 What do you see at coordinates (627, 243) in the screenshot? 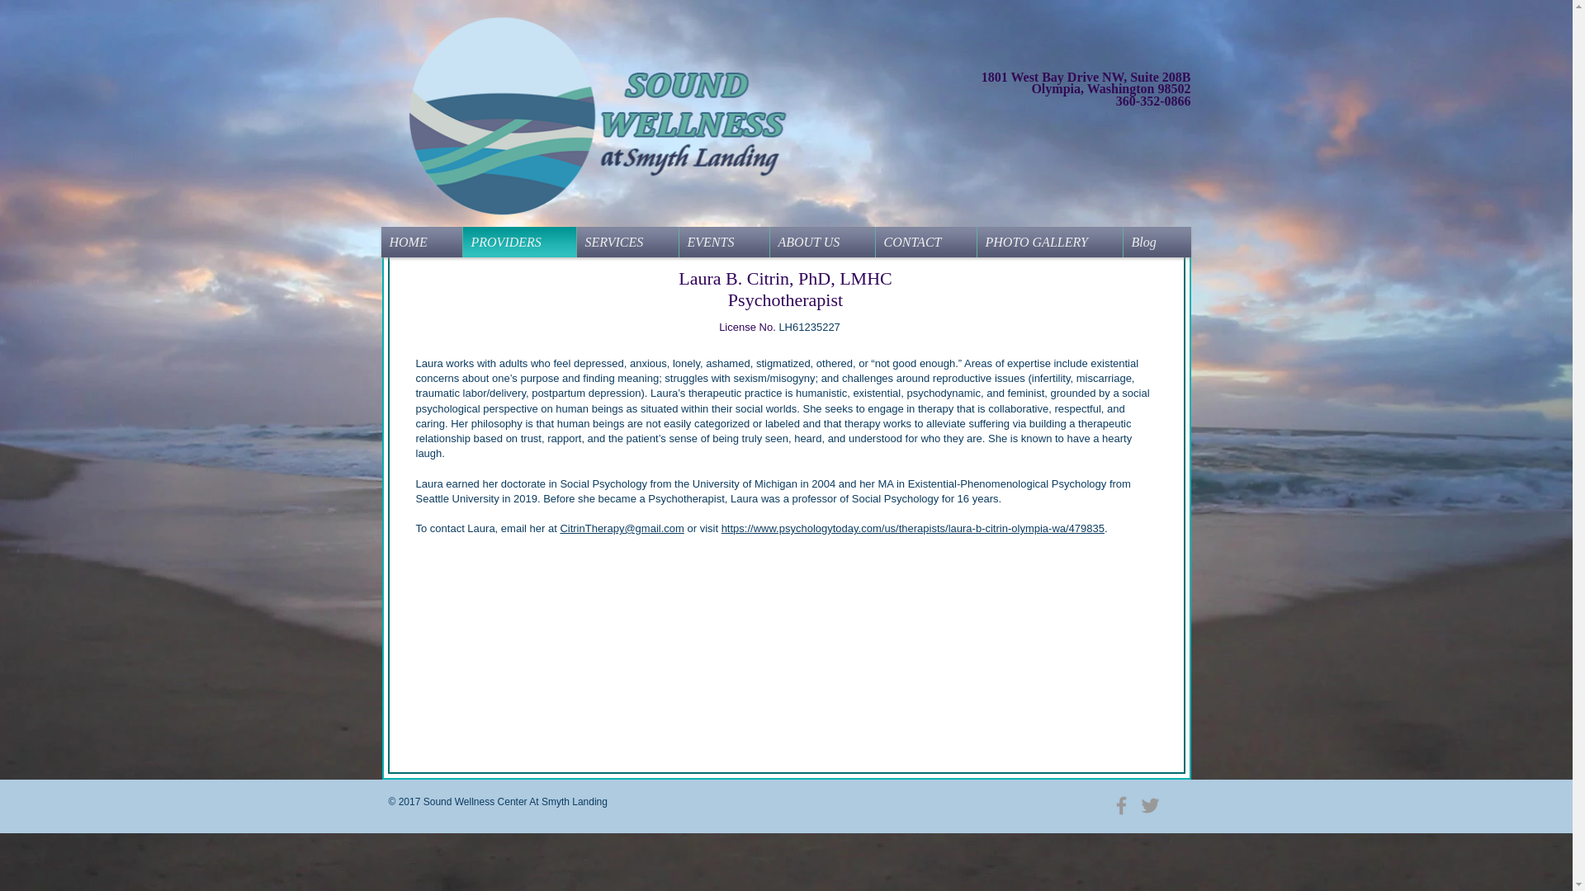
I see `SERVICES` at bounding box center [627, 243].